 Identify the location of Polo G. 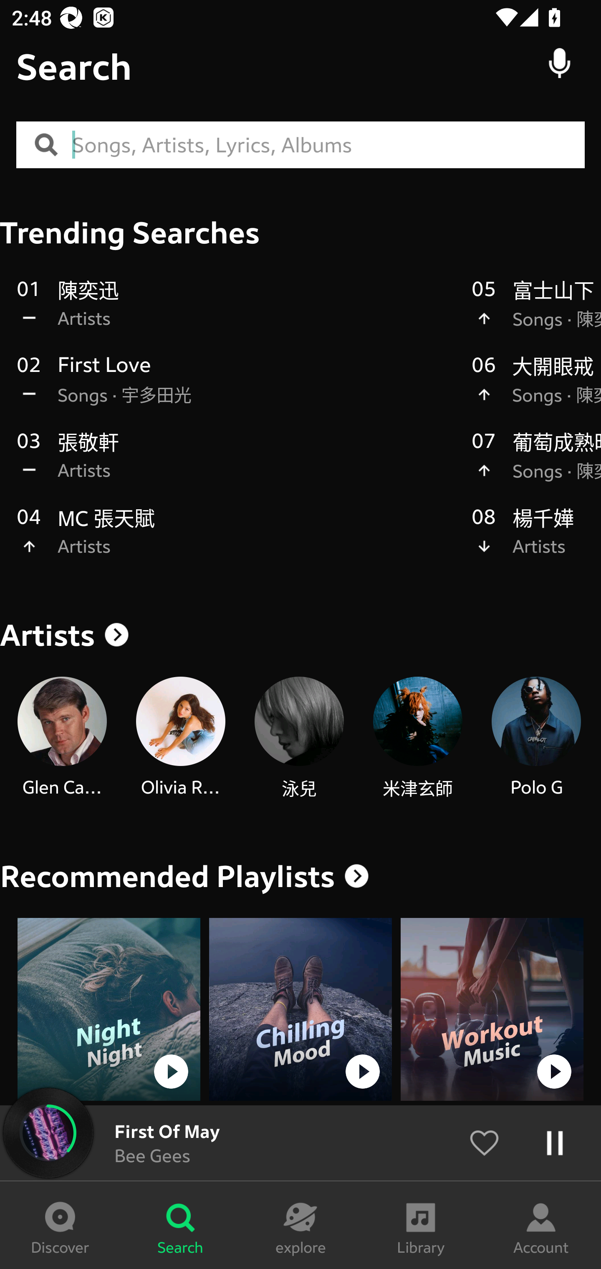
(536, 738).